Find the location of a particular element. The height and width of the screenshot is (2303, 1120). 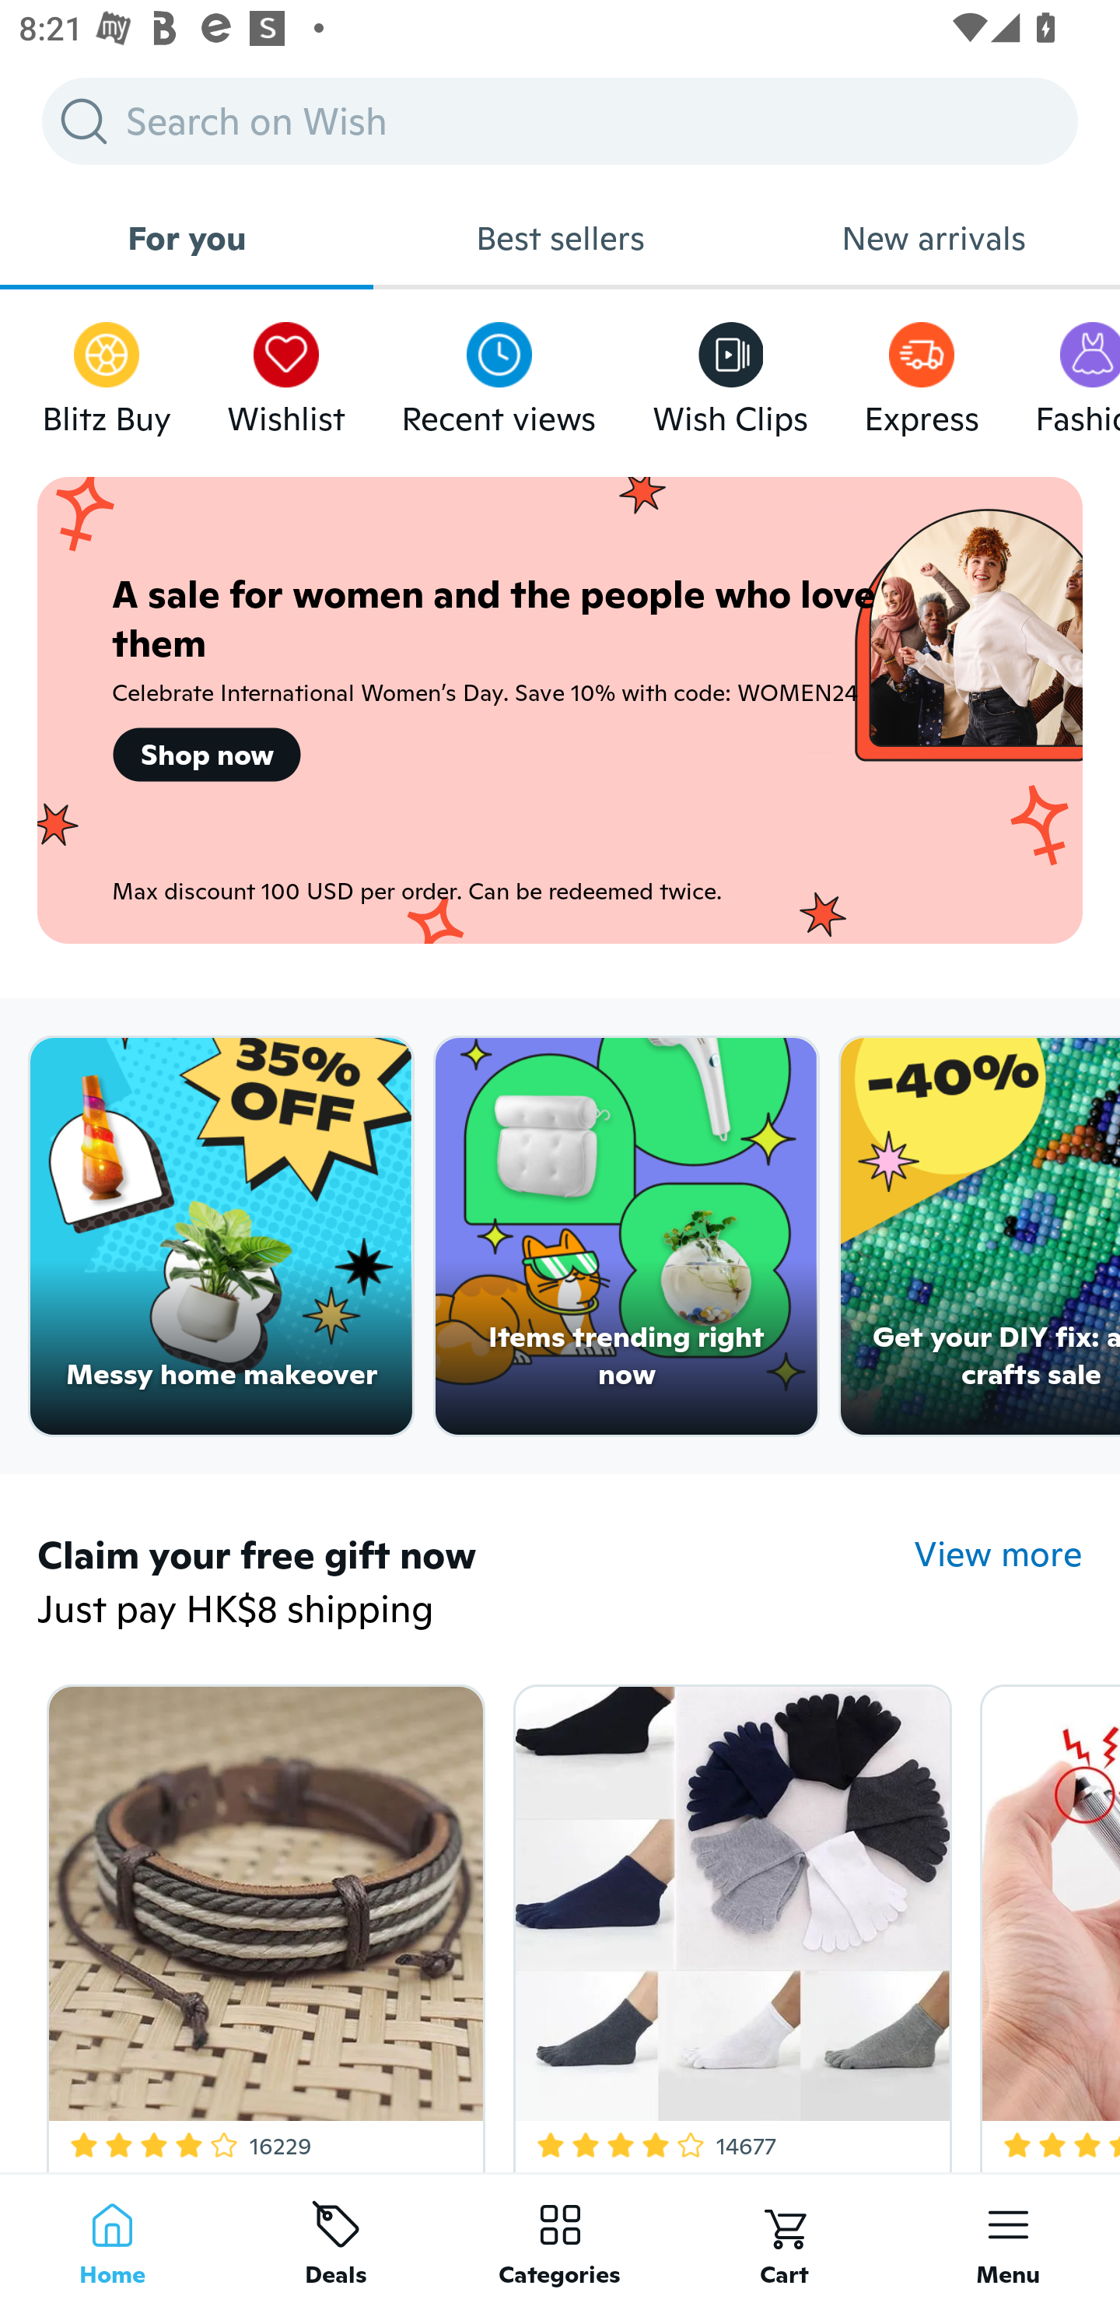

Best sellers is located at coordinates (560, 238).